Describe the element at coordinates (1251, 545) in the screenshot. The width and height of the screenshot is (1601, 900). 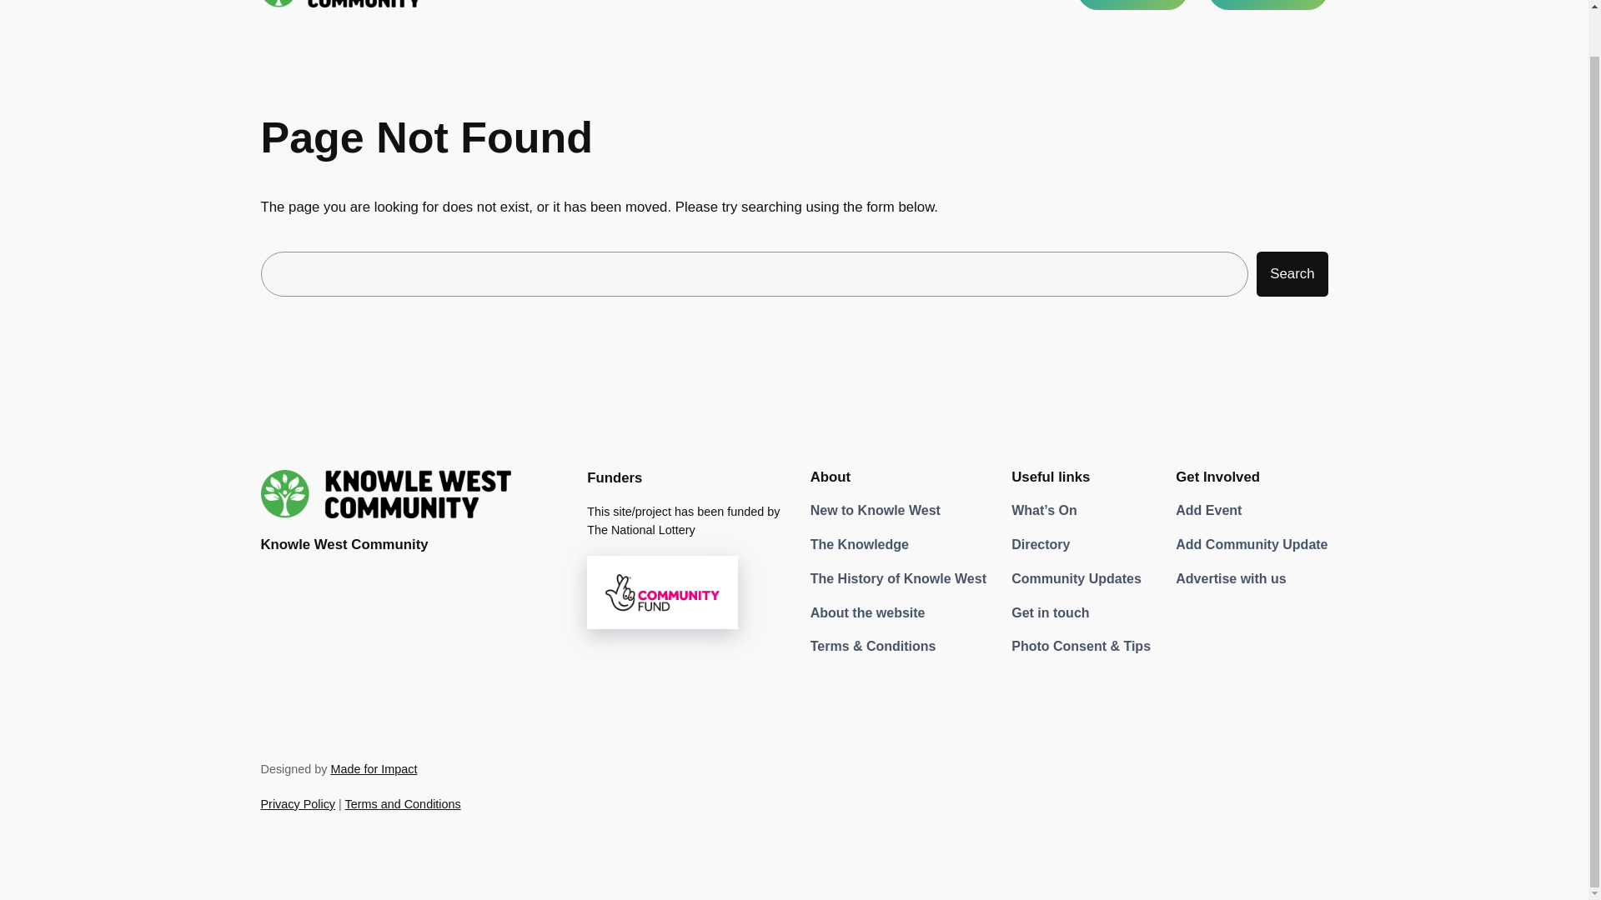
I see `Add Community Update` at that location.